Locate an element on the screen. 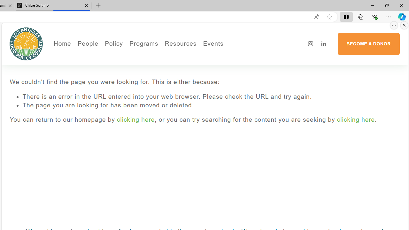  clicking here is located at coordinates (356, 119).